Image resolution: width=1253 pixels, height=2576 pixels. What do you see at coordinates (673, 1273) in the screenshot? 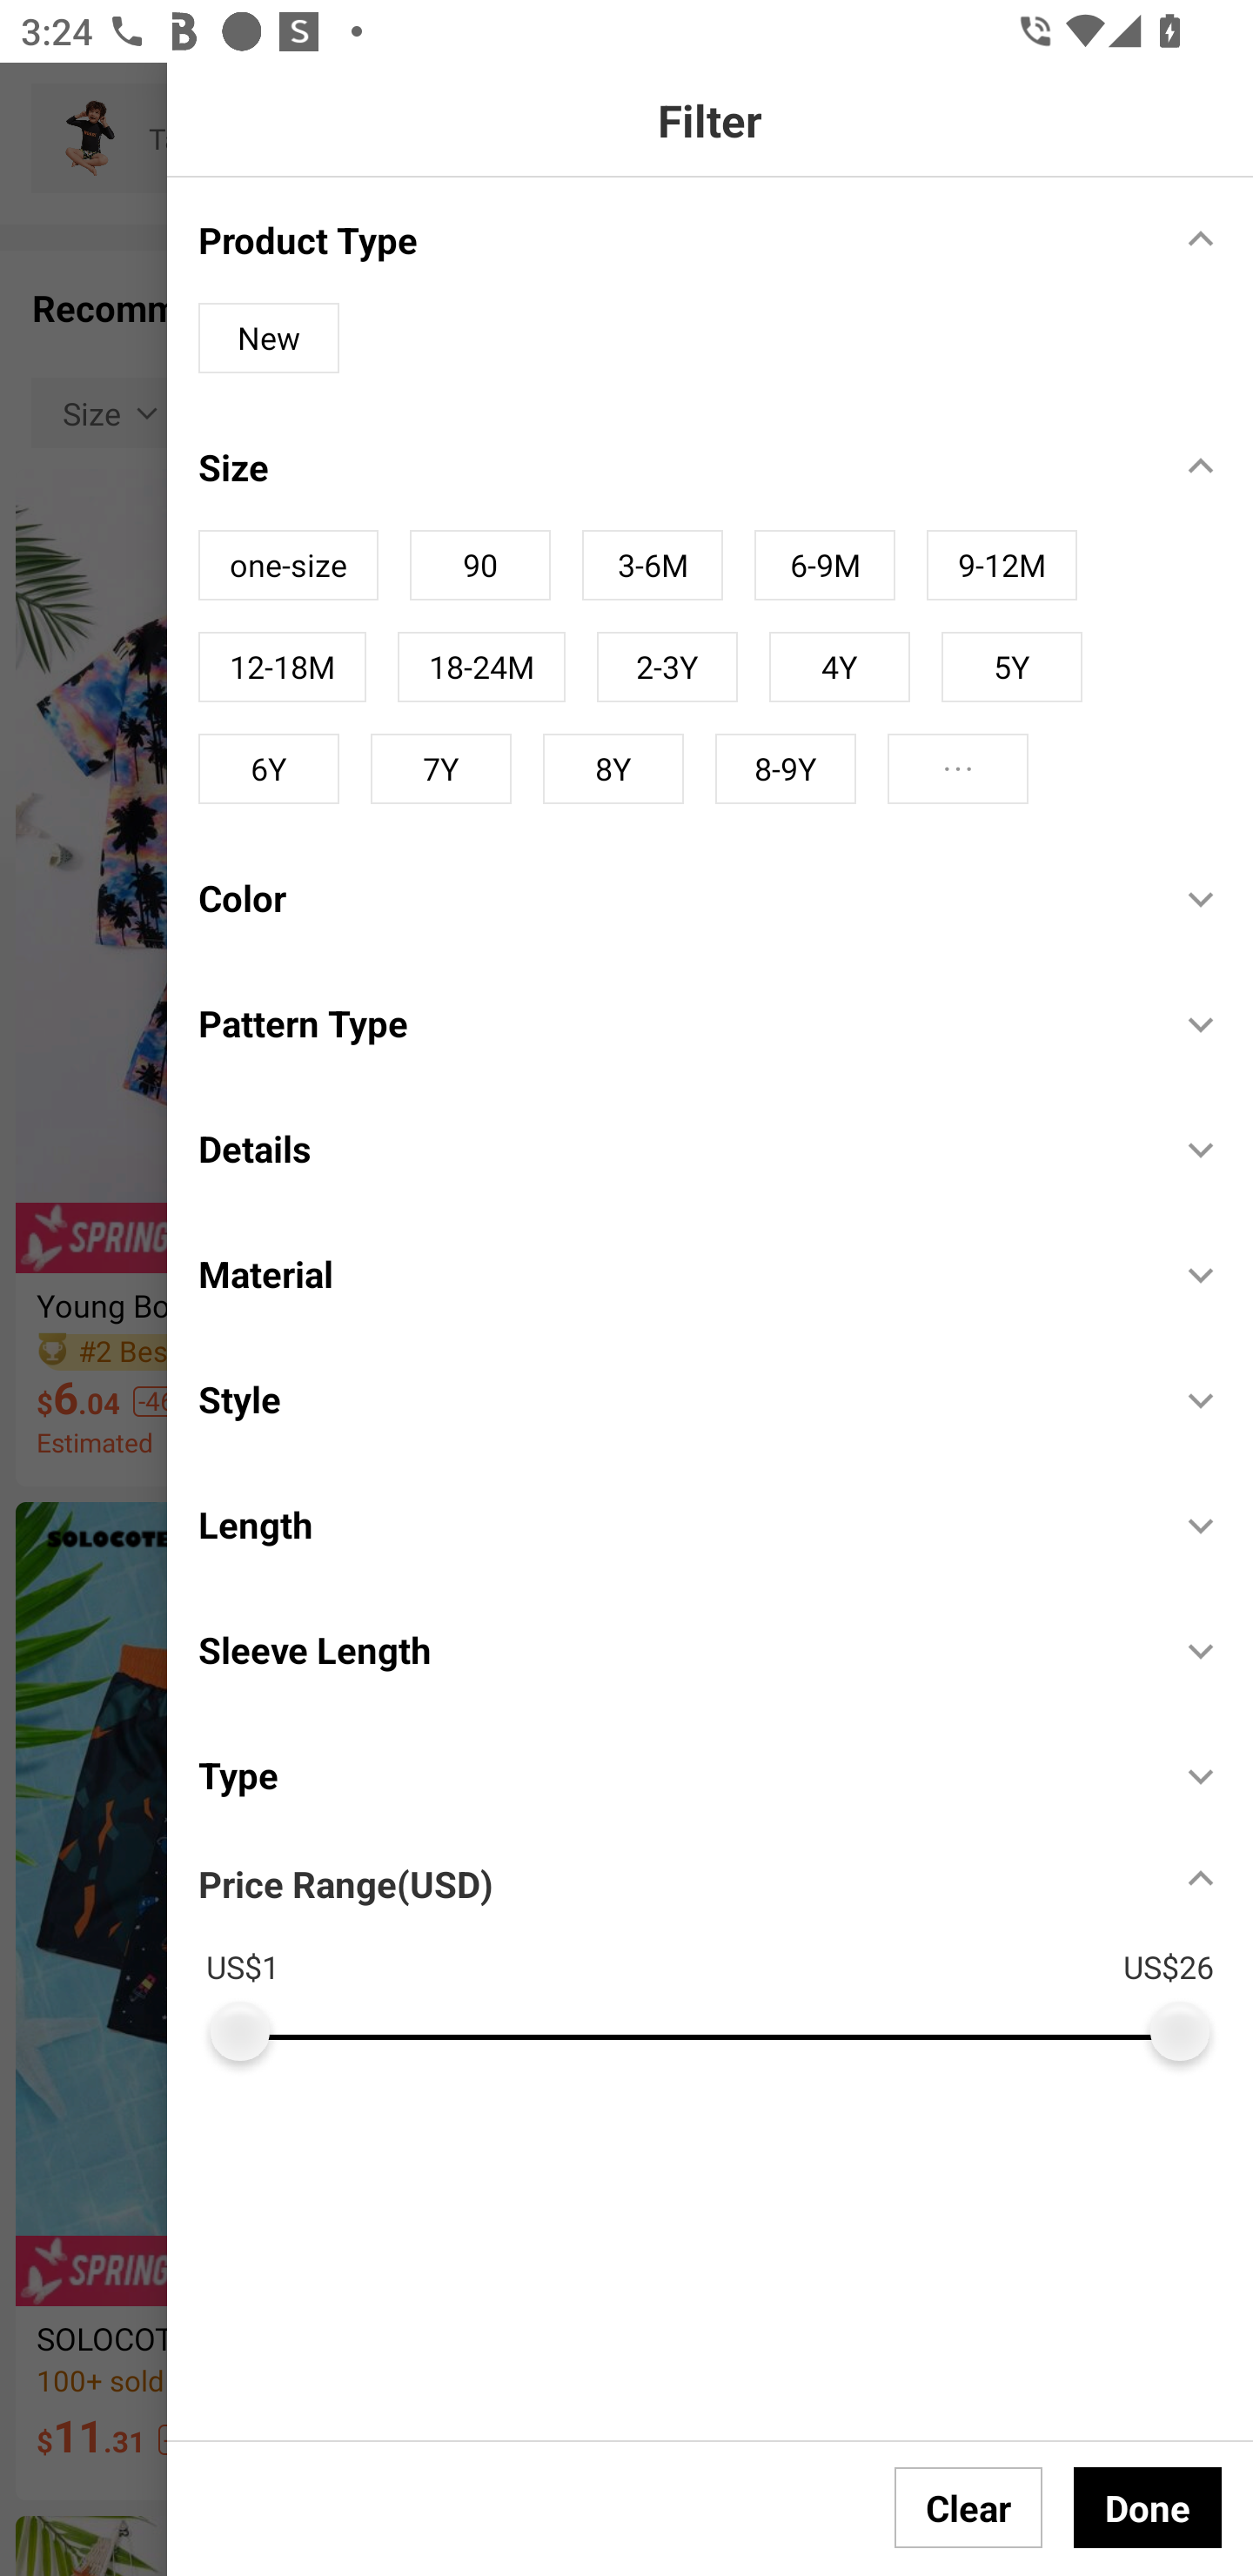
I see `Material` at bounding box center [673, 1273].